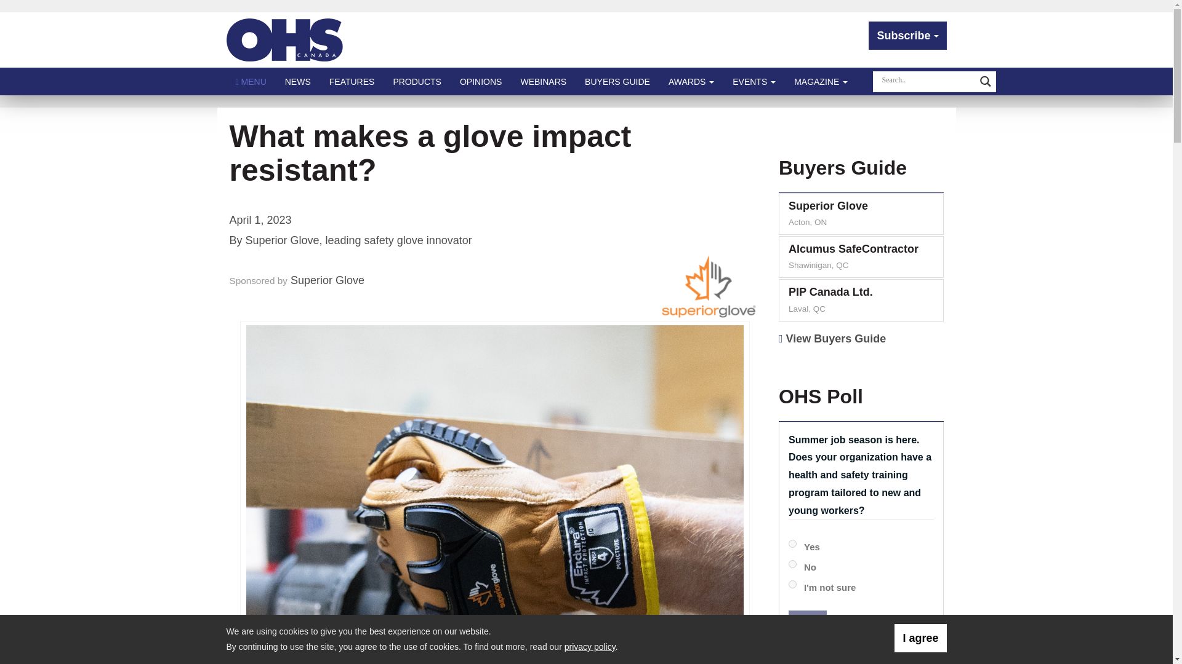 This screenshot has height=664, width=1182. I want to click on Vote, so click(807, 624).